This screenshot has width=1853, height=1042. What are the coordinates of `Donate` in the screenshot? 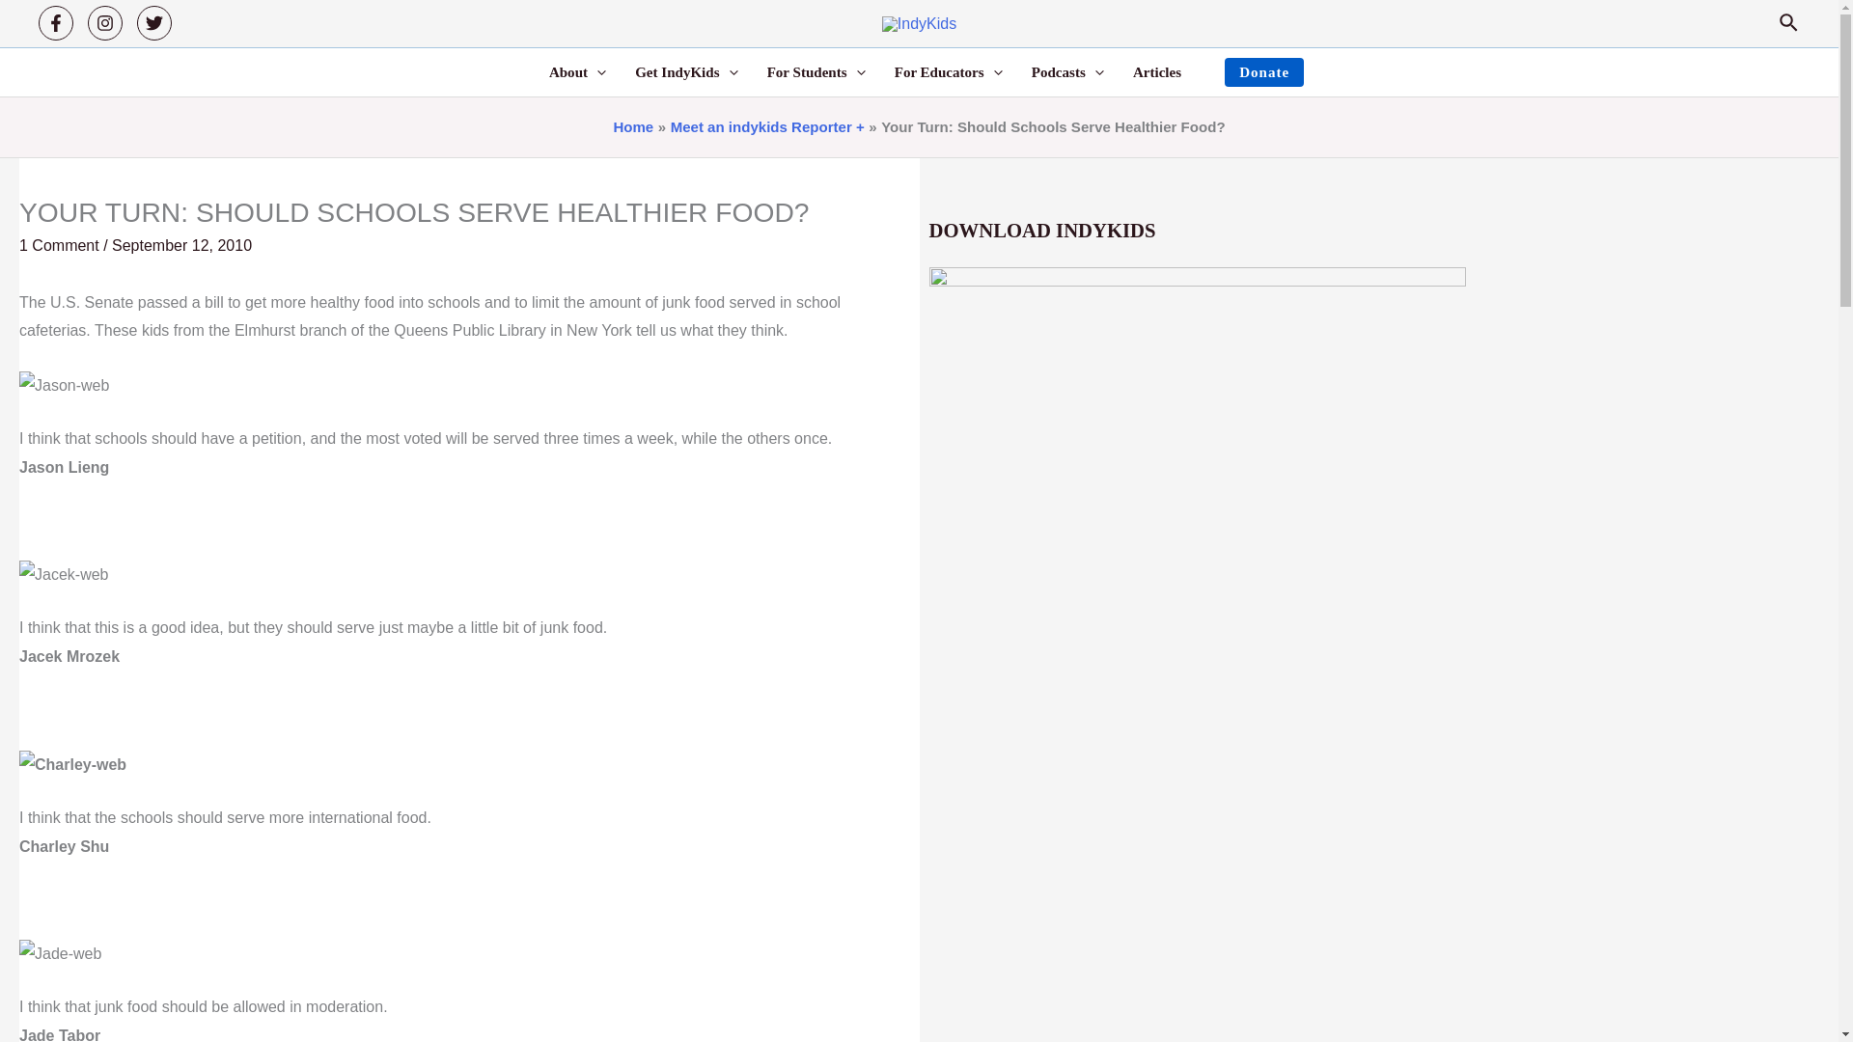 It's located at (1264, 71).